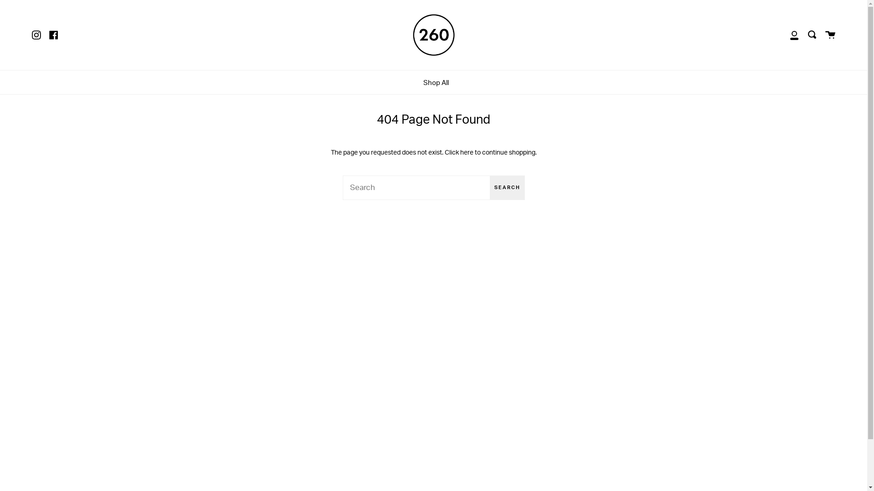  Describe the element at coordinates (466, 153) in the screenshot. I see `here` at that location.